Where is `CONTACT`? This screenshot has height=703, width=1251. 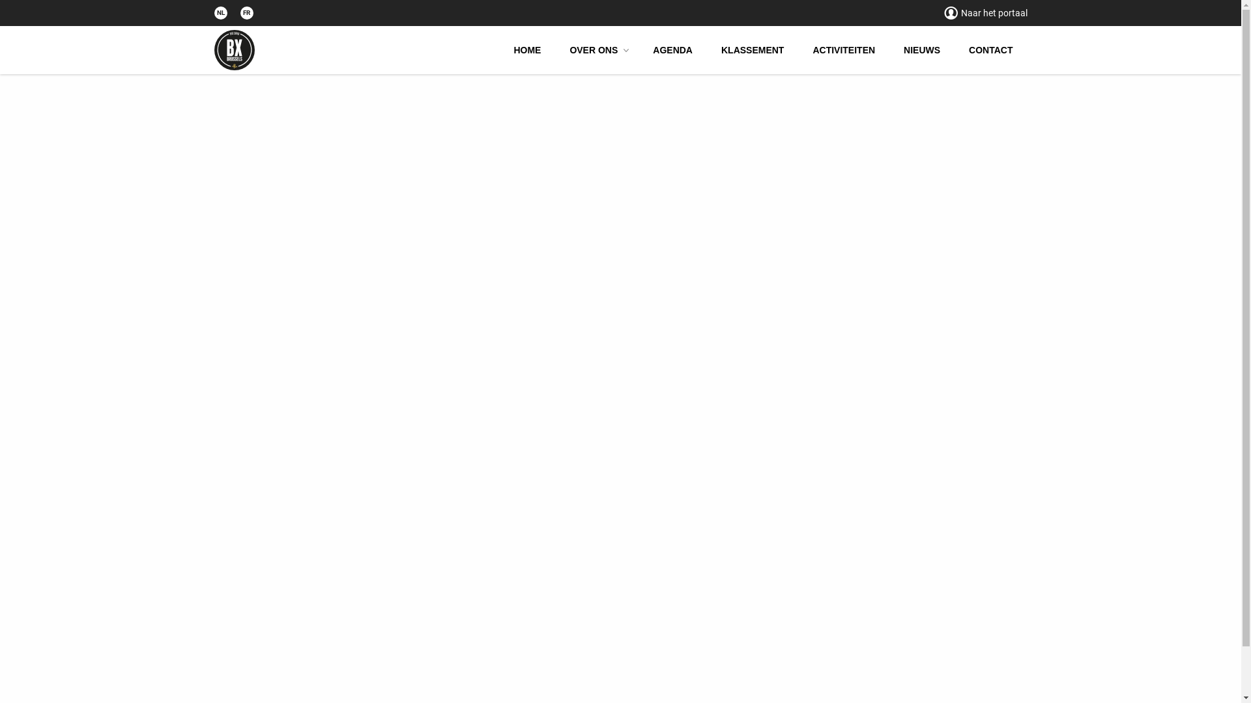 CONTACT is located at coordinates (990, 51).